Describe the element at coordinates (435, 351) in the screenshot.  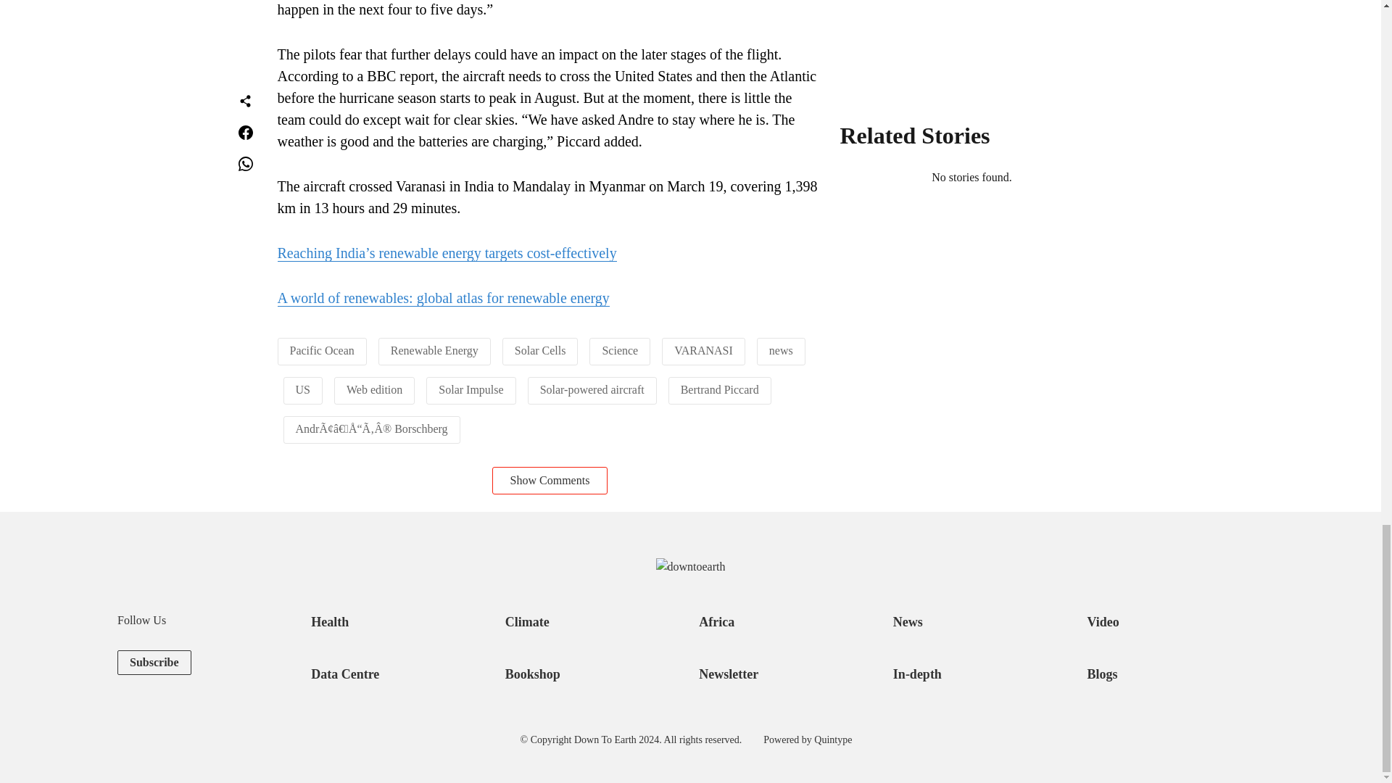
I see `Renewable Energy` at that location.